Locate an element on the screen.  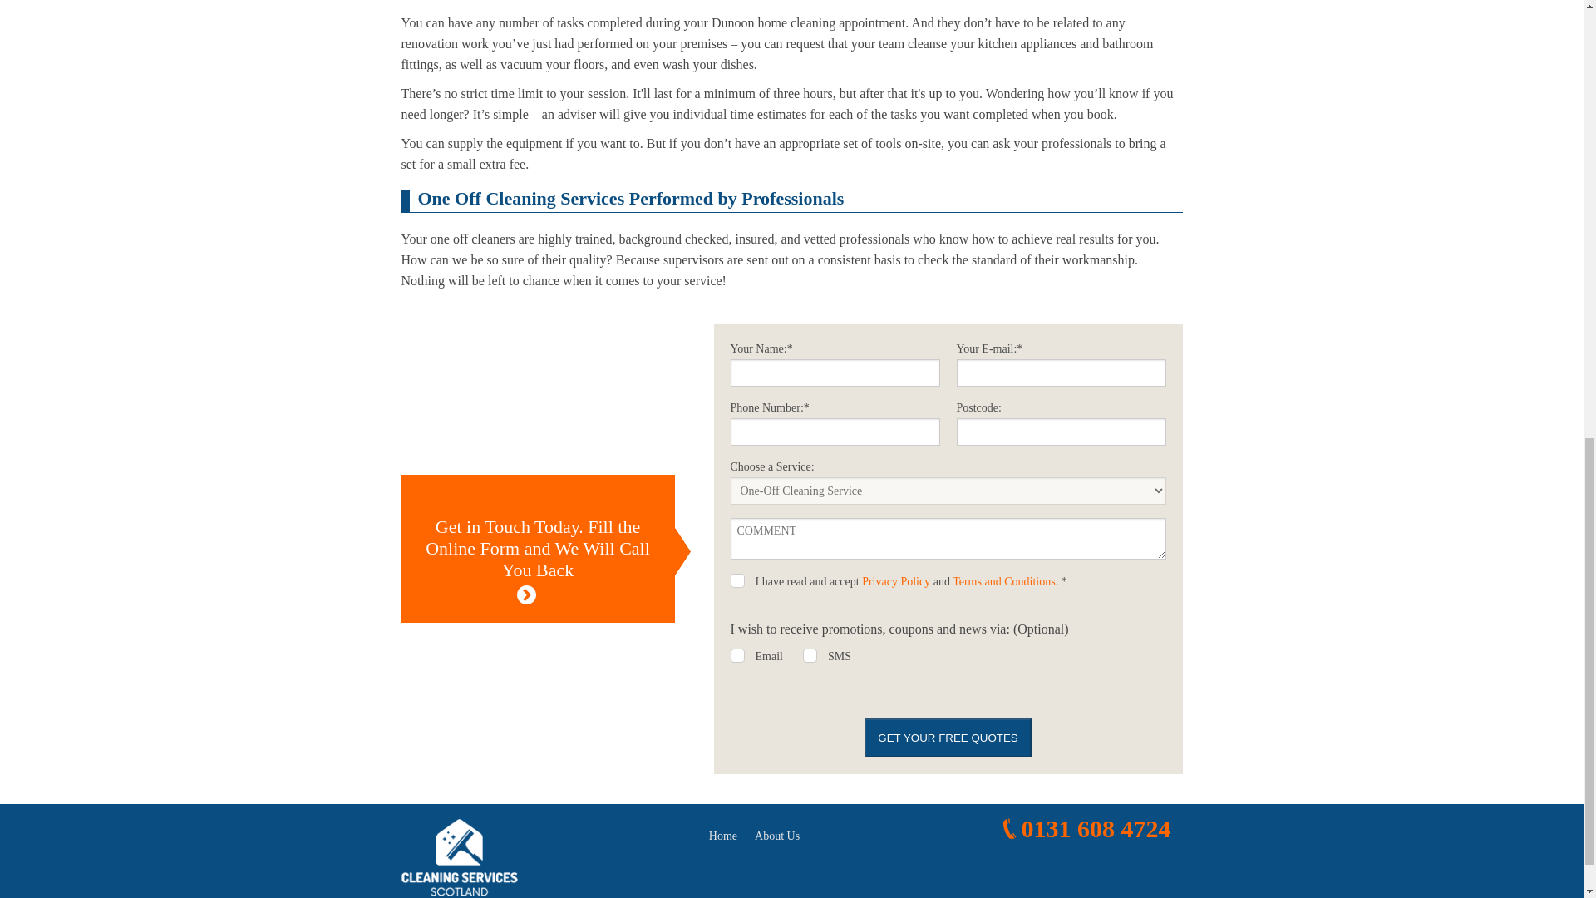
Privacy Policy is located at coordinates (896, 582).